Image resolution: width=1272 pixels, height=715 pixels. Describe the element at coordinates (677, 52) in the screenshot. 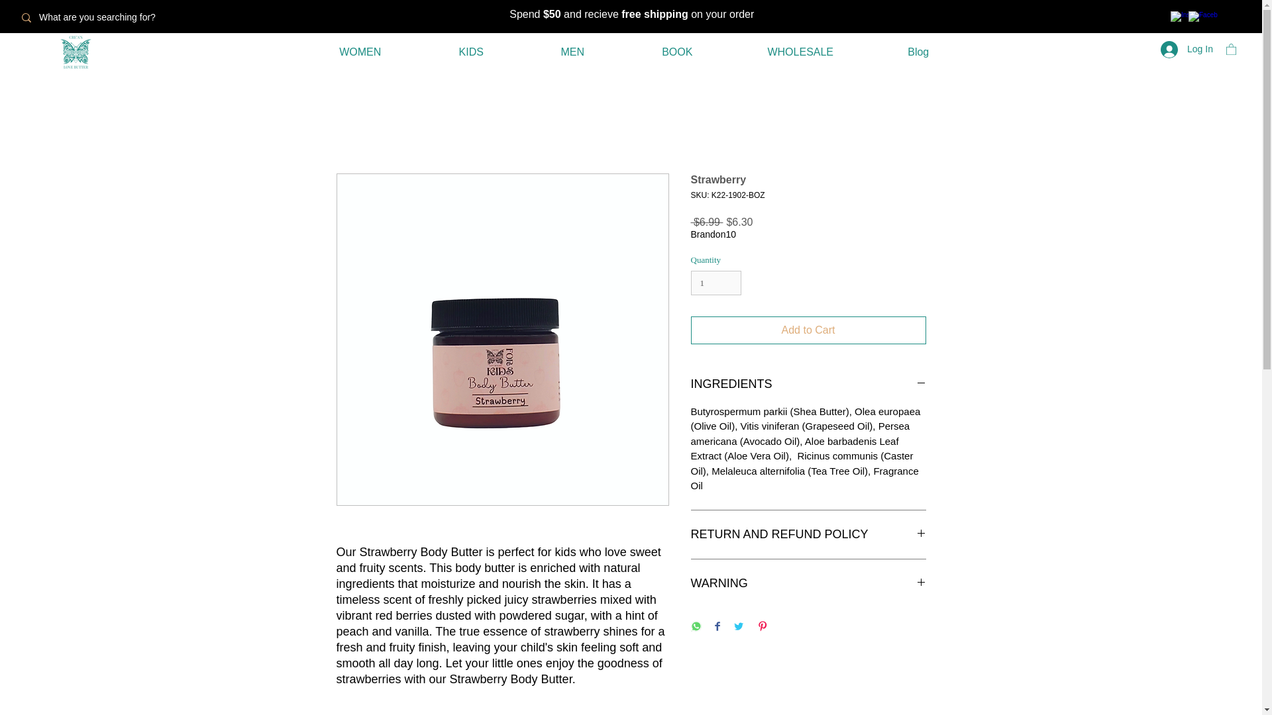

I see `BOOK` at that location.